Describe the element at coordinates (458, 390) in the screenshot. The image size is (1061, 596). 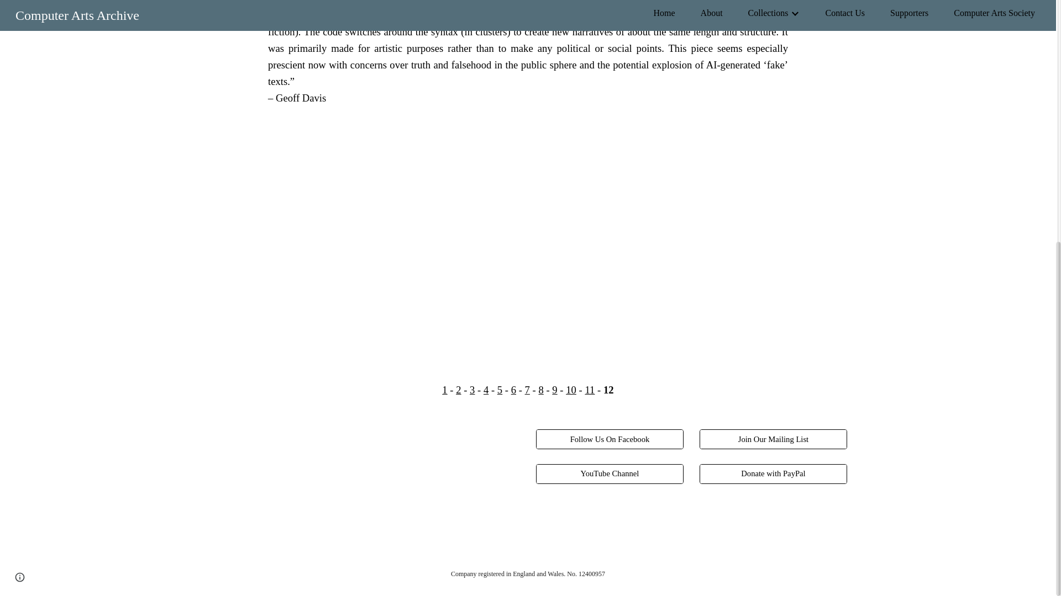
I see `2` at that location.